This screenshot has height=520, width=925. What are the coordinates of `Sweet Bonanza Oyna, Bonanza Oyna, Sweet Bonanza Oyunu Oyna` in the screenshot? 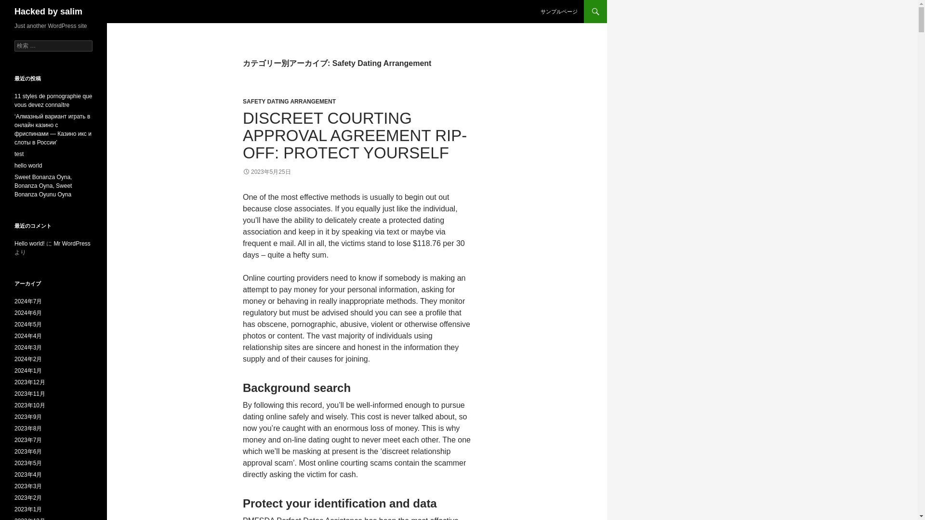 It's located at (43, 186).